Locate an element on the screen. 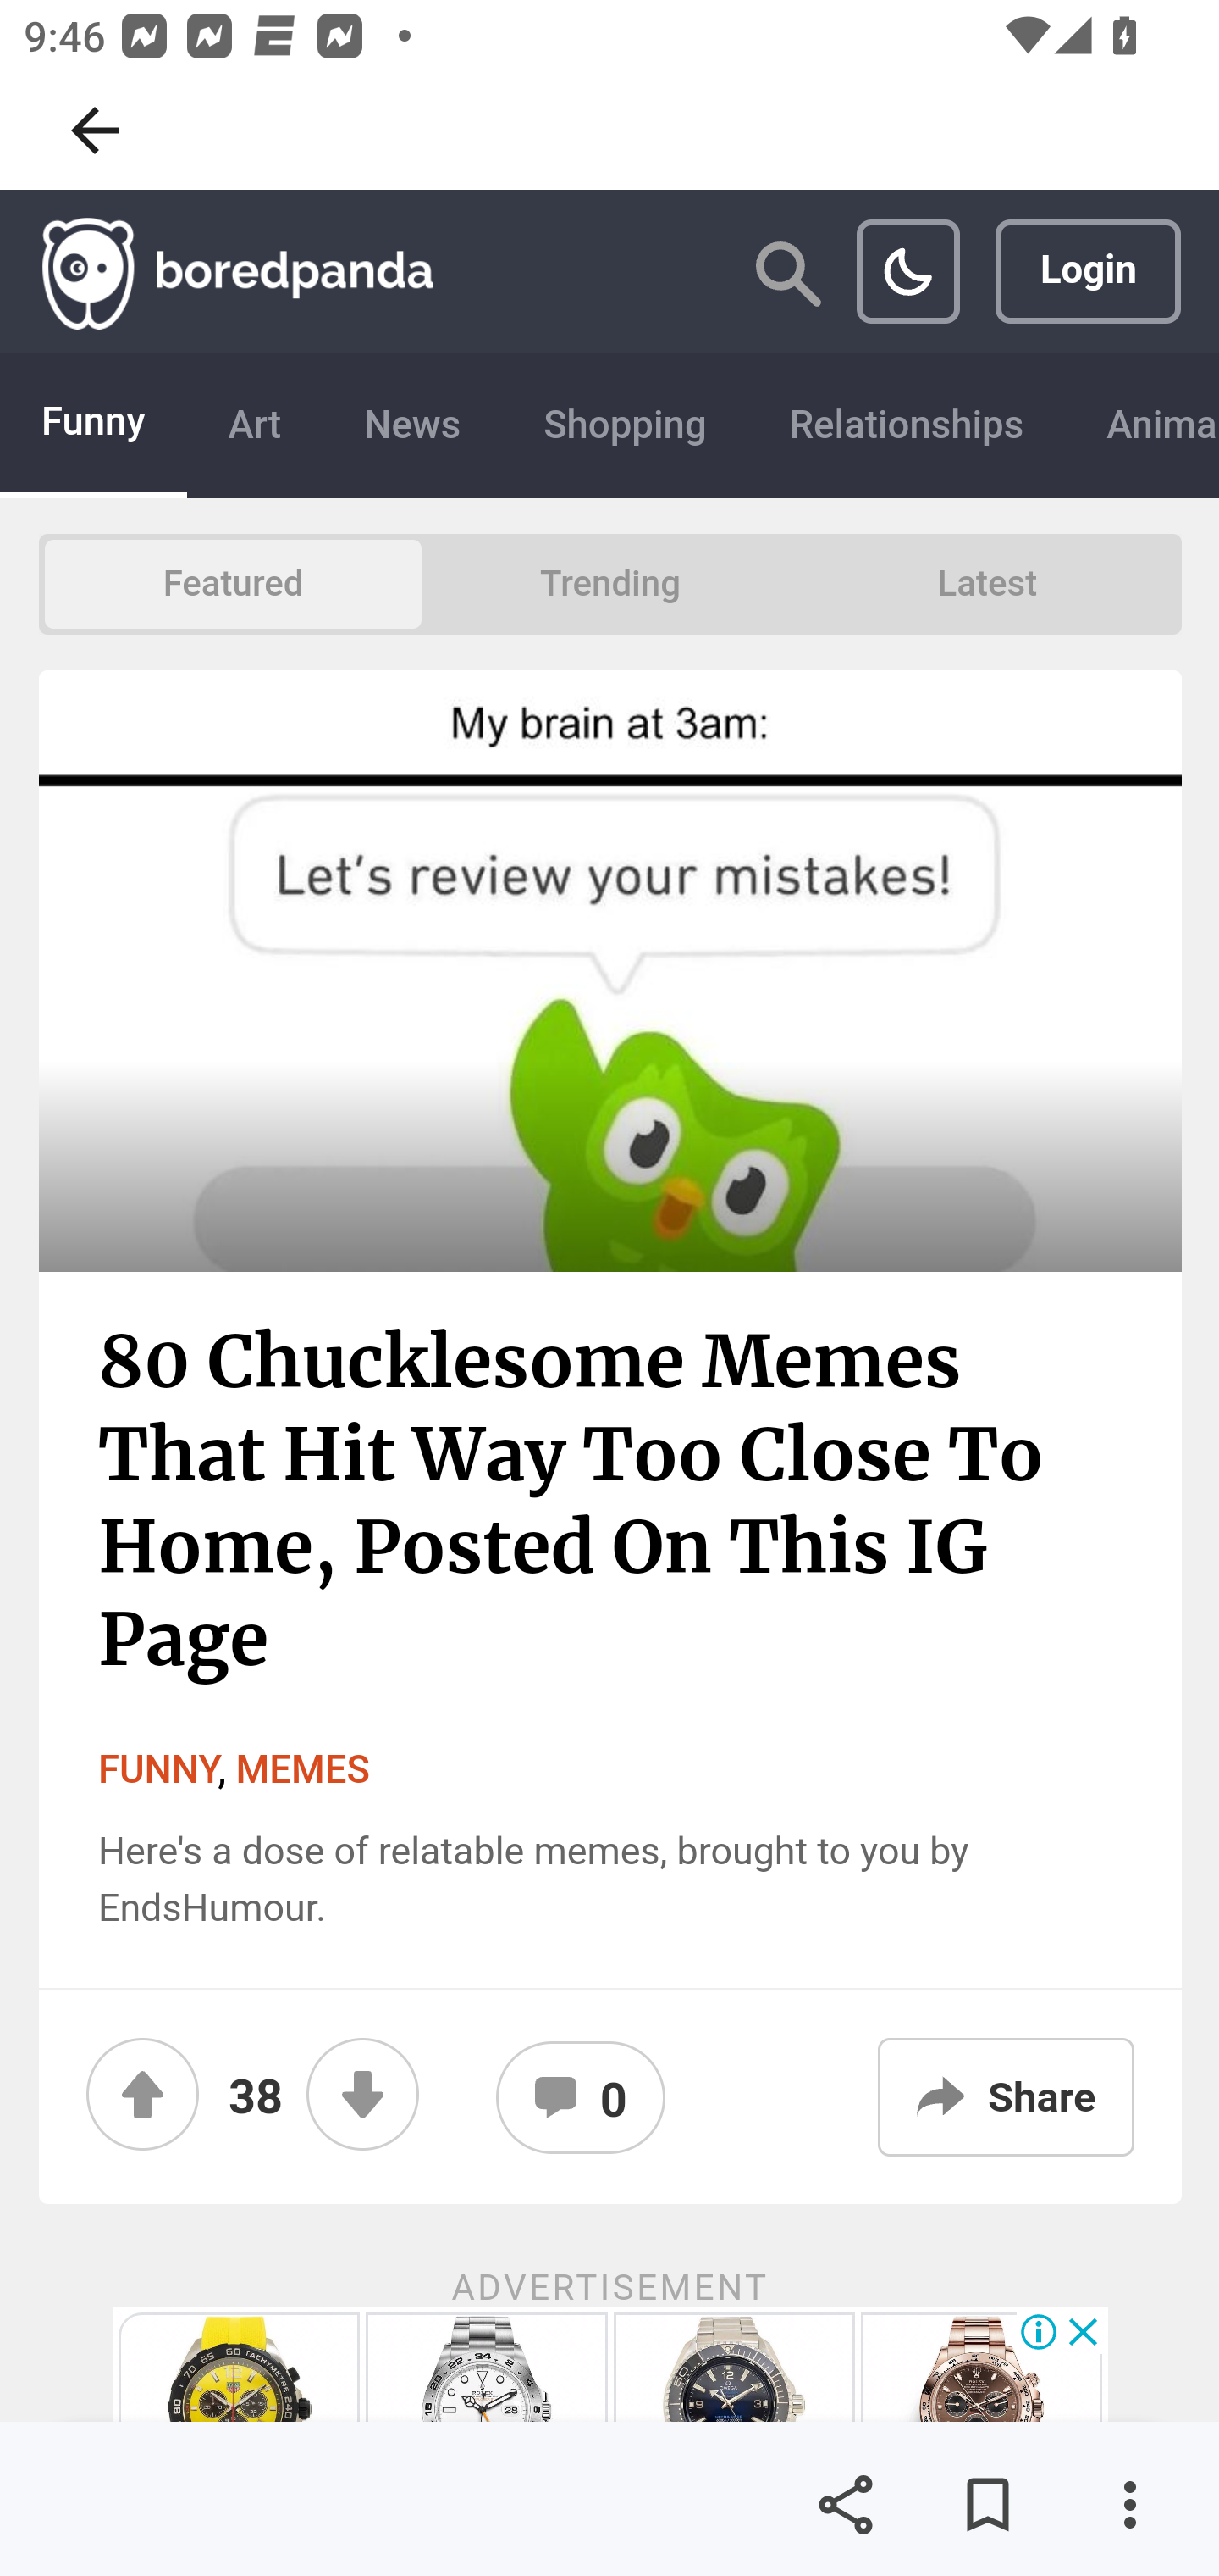 The image size is (1219, 2576). Relationships is located at coordinates (907, 426).